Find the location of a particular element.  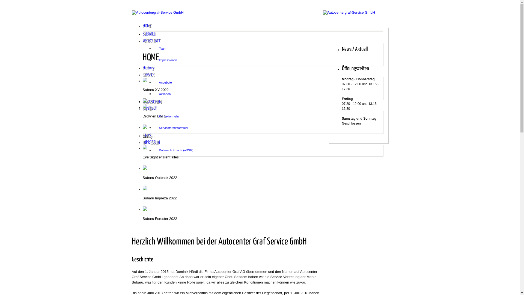

Team is located at coordinates (265, 49).